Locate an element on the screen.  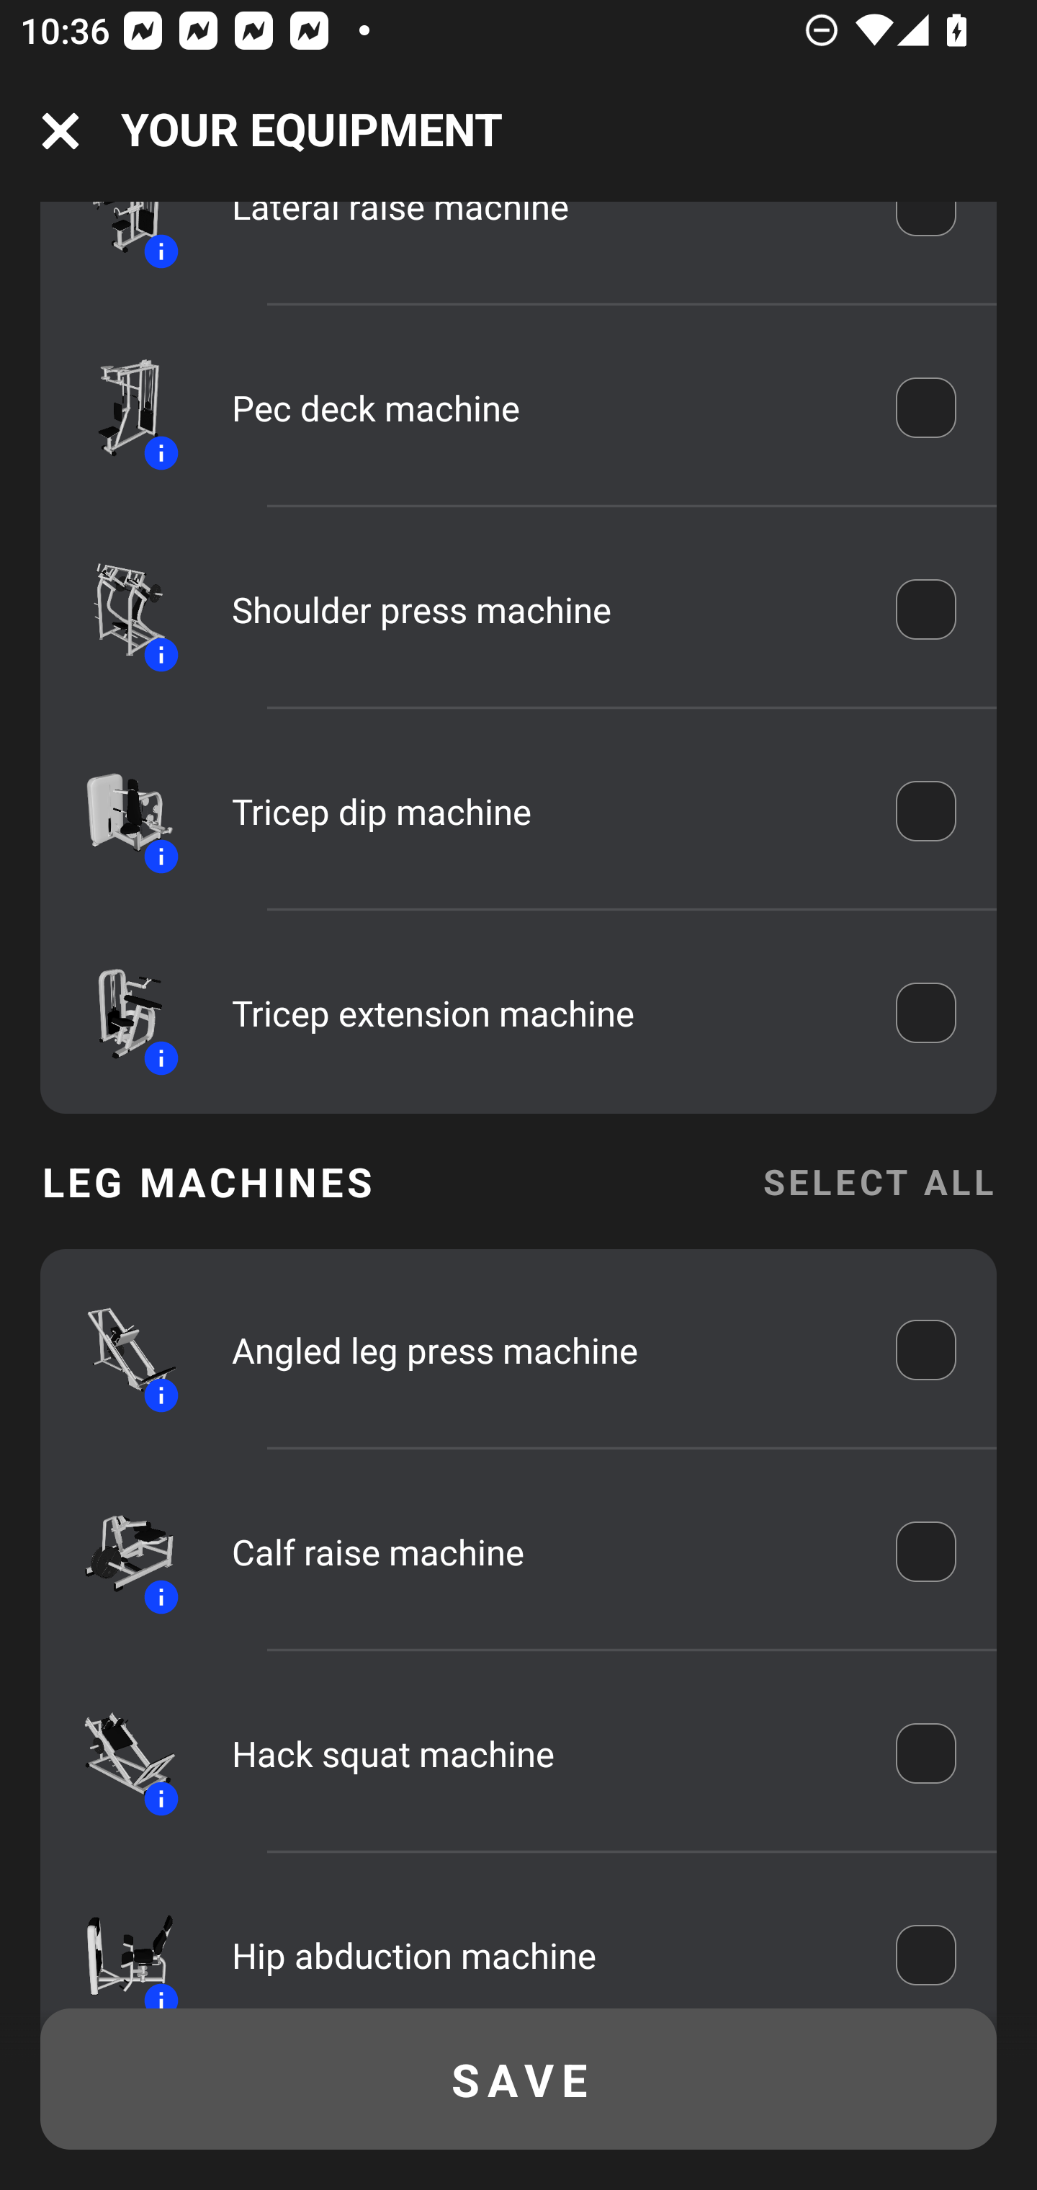
Calf raise machine is located at coordinates (544, 1552).